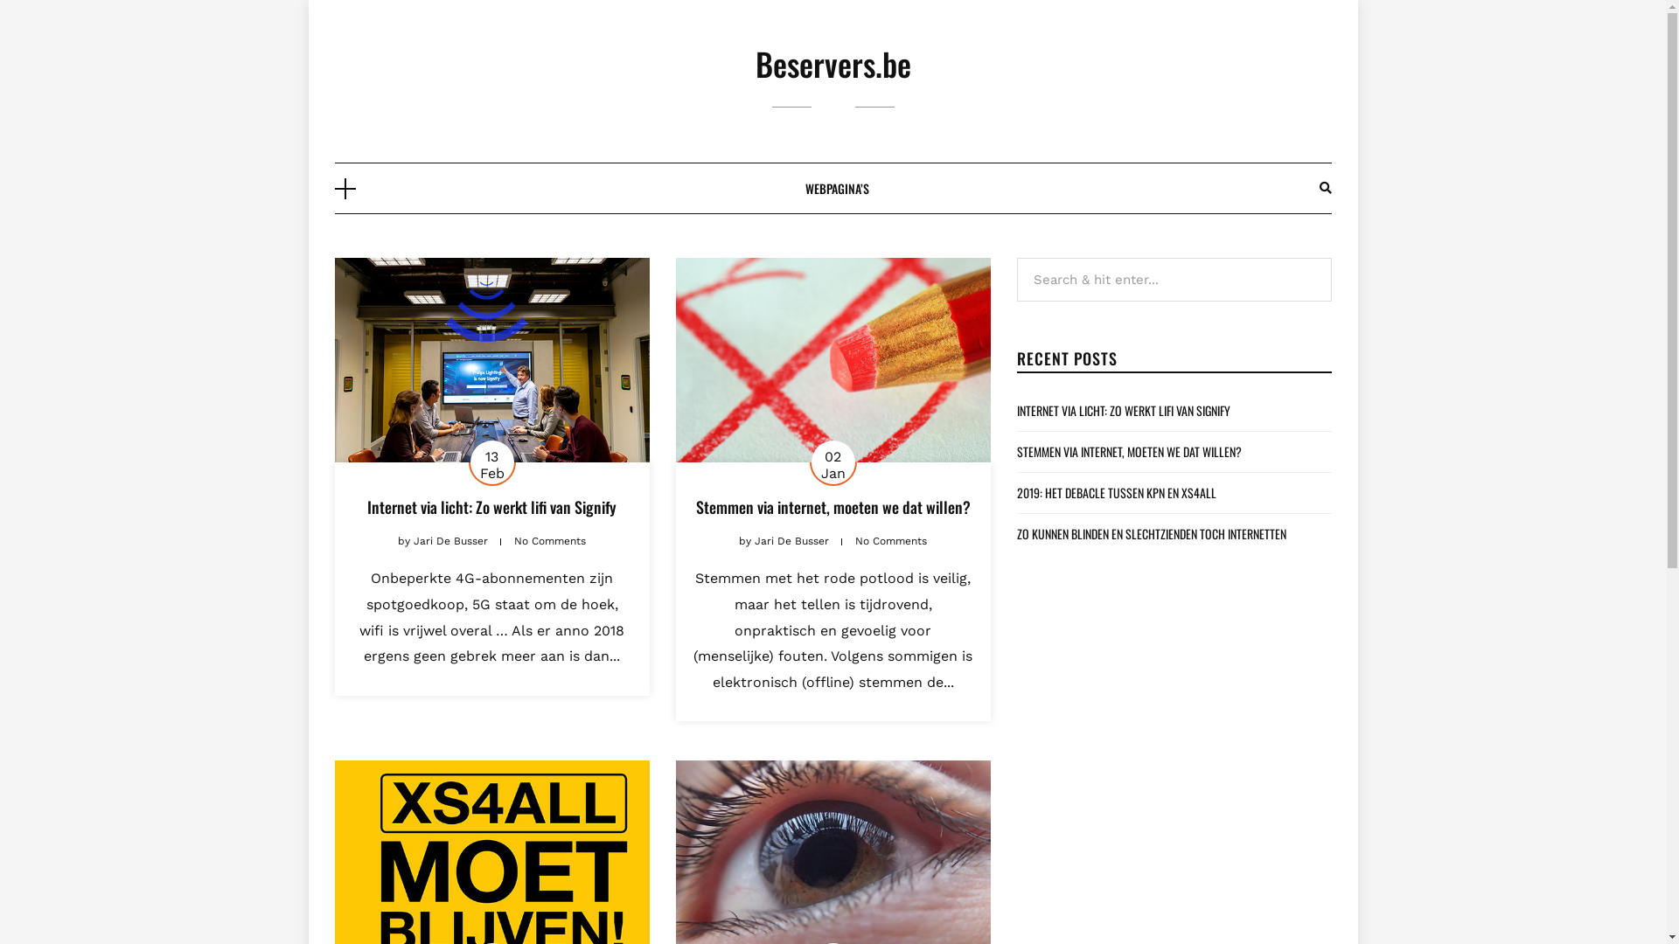 The height and width of the screenshot is (944, 1679). Describe the element at coordinates (1128, 451) in the screenshot. I see `STEMMEN VIA INTERNET, MOETEN WE DAT WILLEN?` at that location.